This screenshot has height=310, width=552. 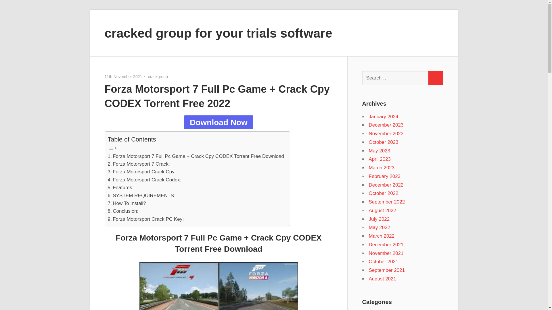 I want to click on Forza Motorsport Crack PC Key:, so click(x=145, y=219).